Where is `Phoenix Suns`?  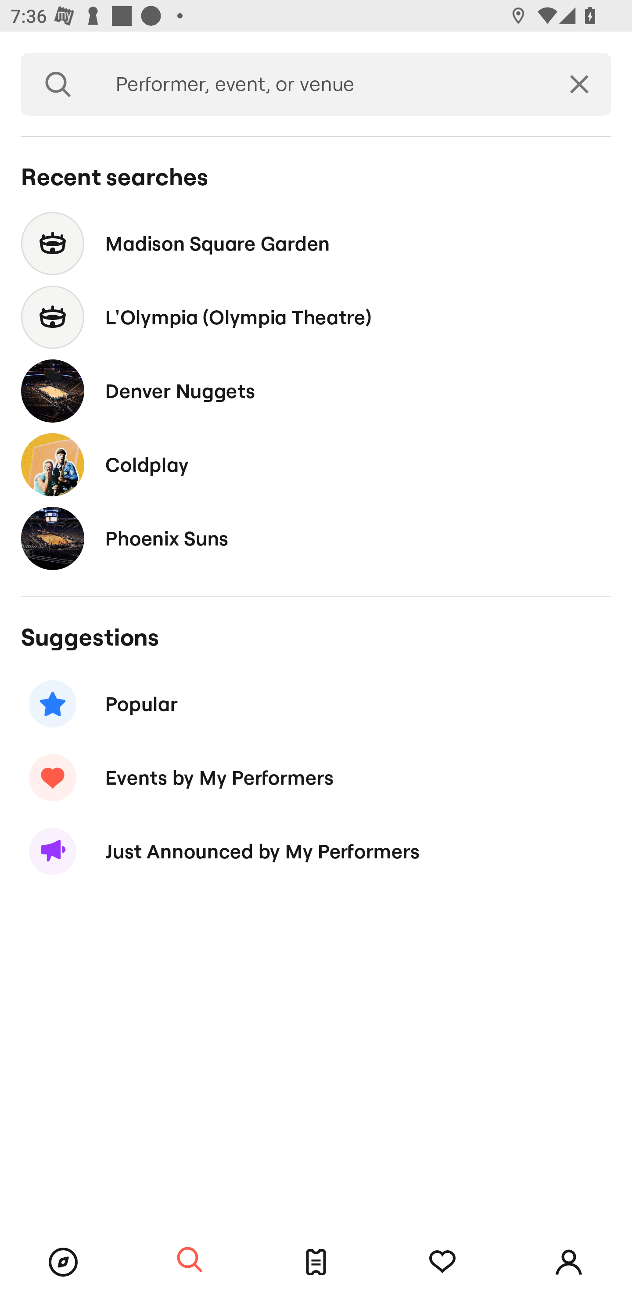
Phoenix Suns is located at coordinates (316, 538).